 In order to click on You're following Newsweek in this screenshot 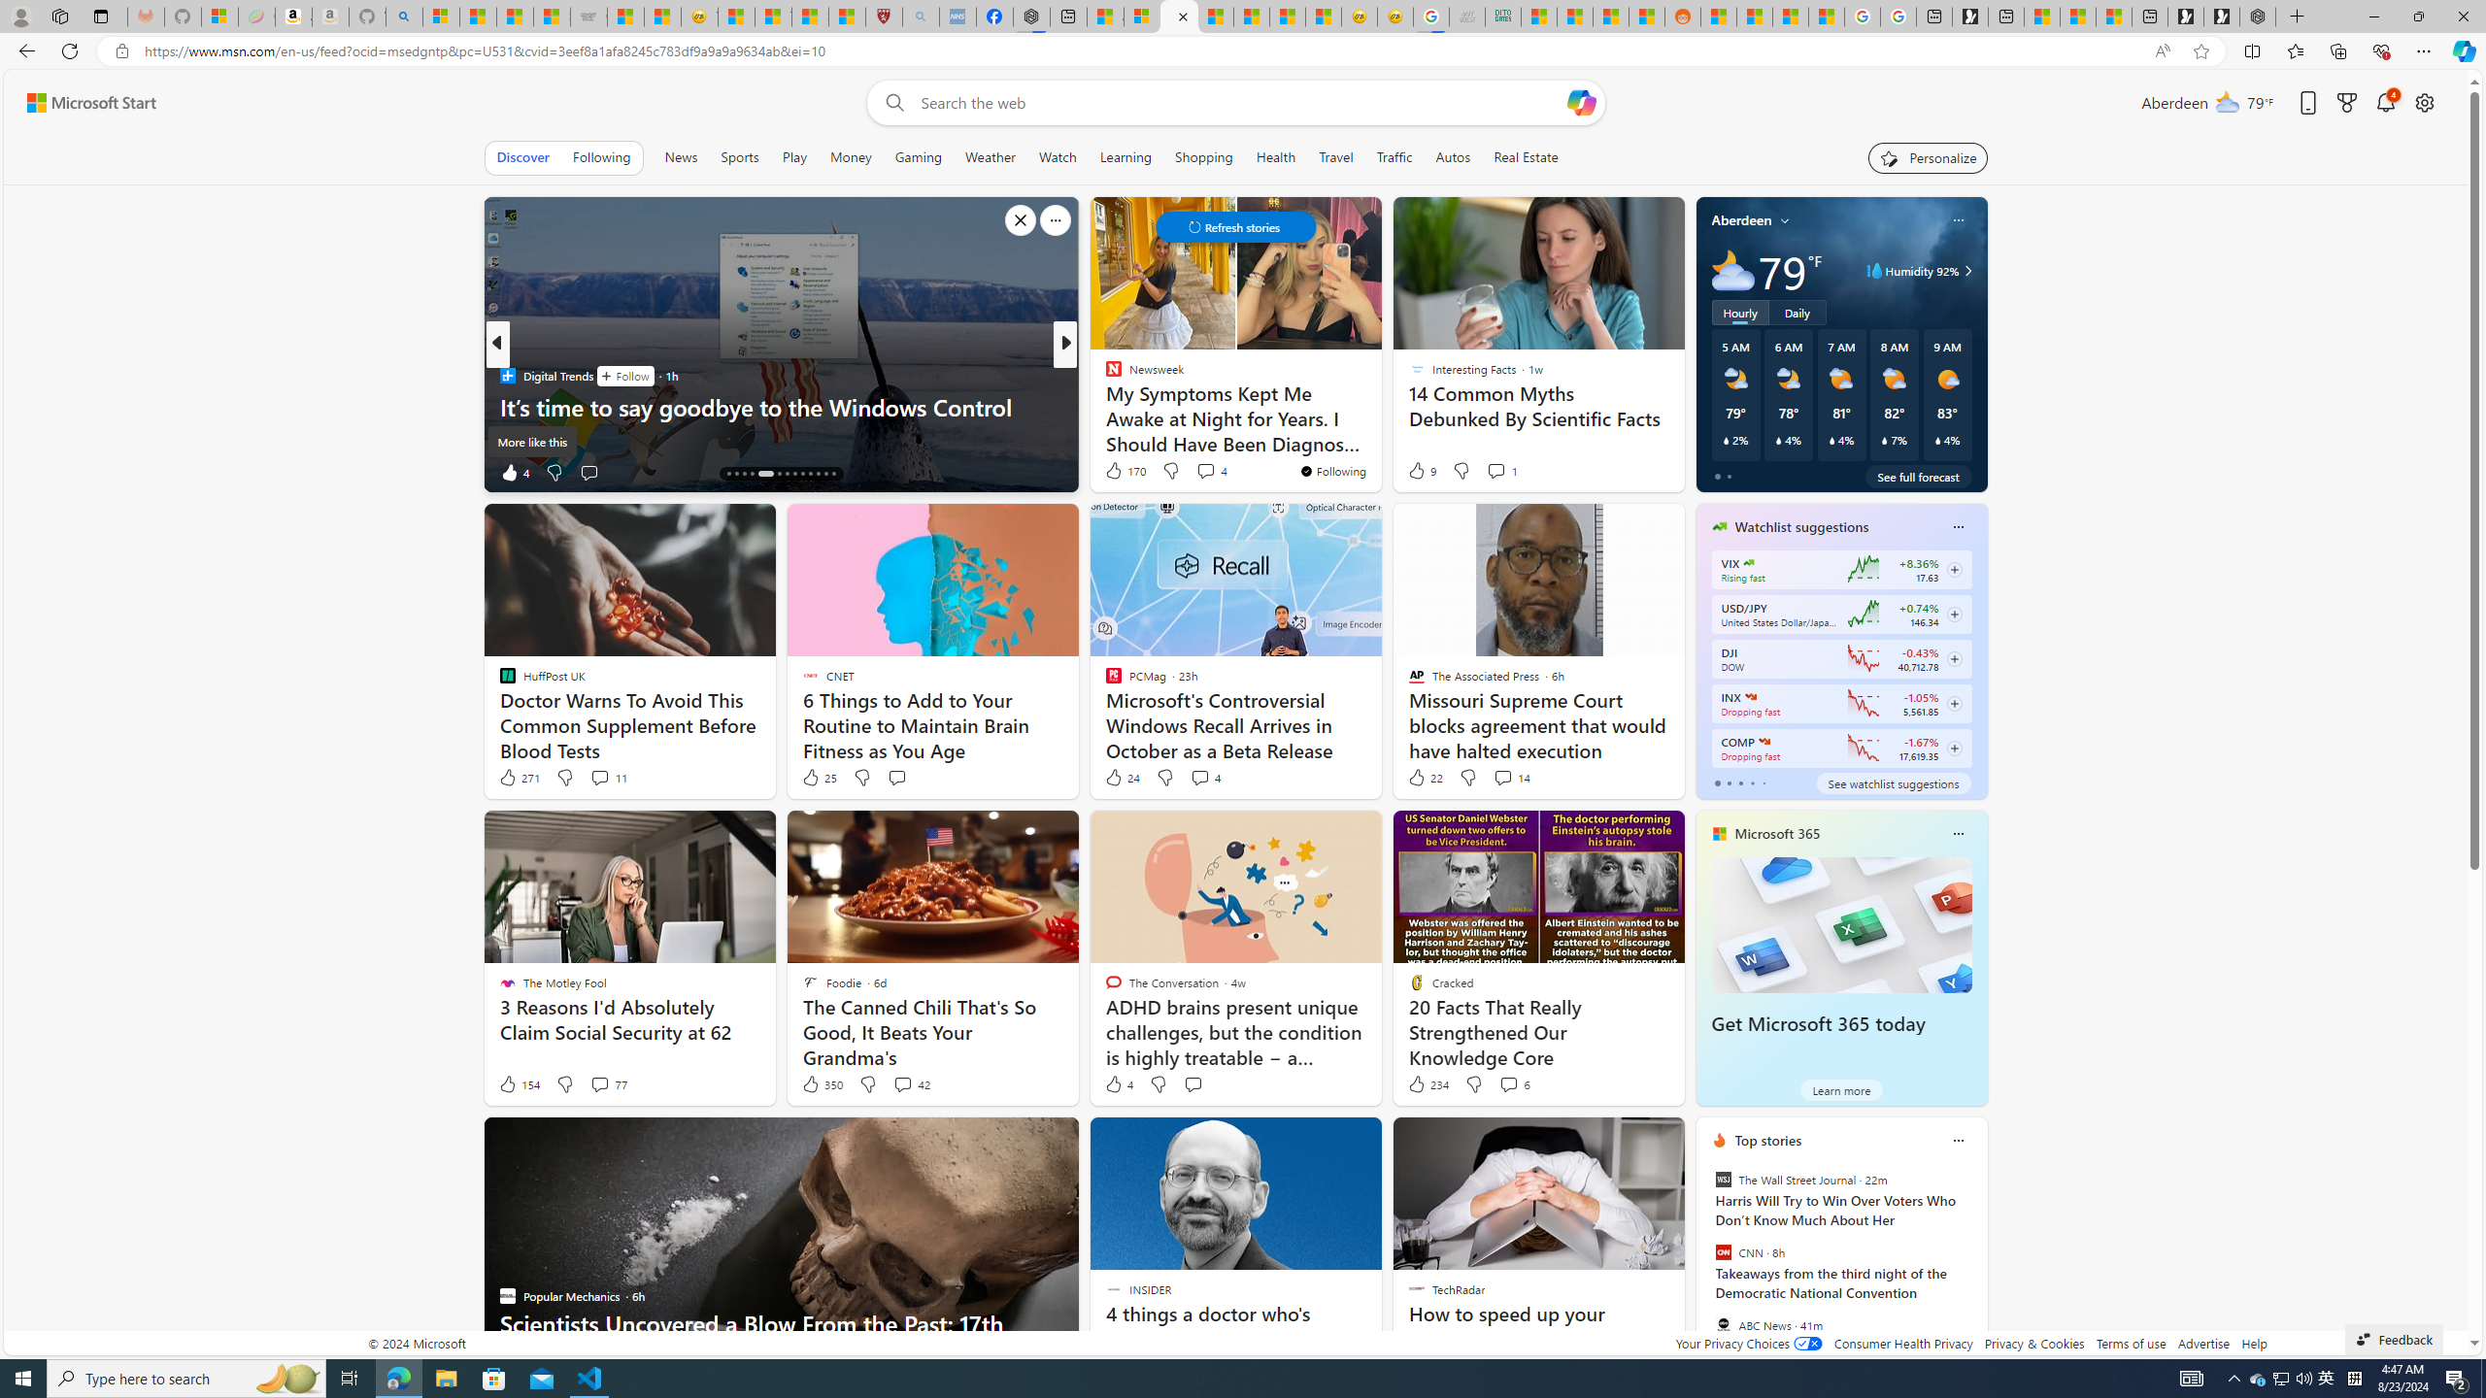, I will do `click(1332, 471)`.